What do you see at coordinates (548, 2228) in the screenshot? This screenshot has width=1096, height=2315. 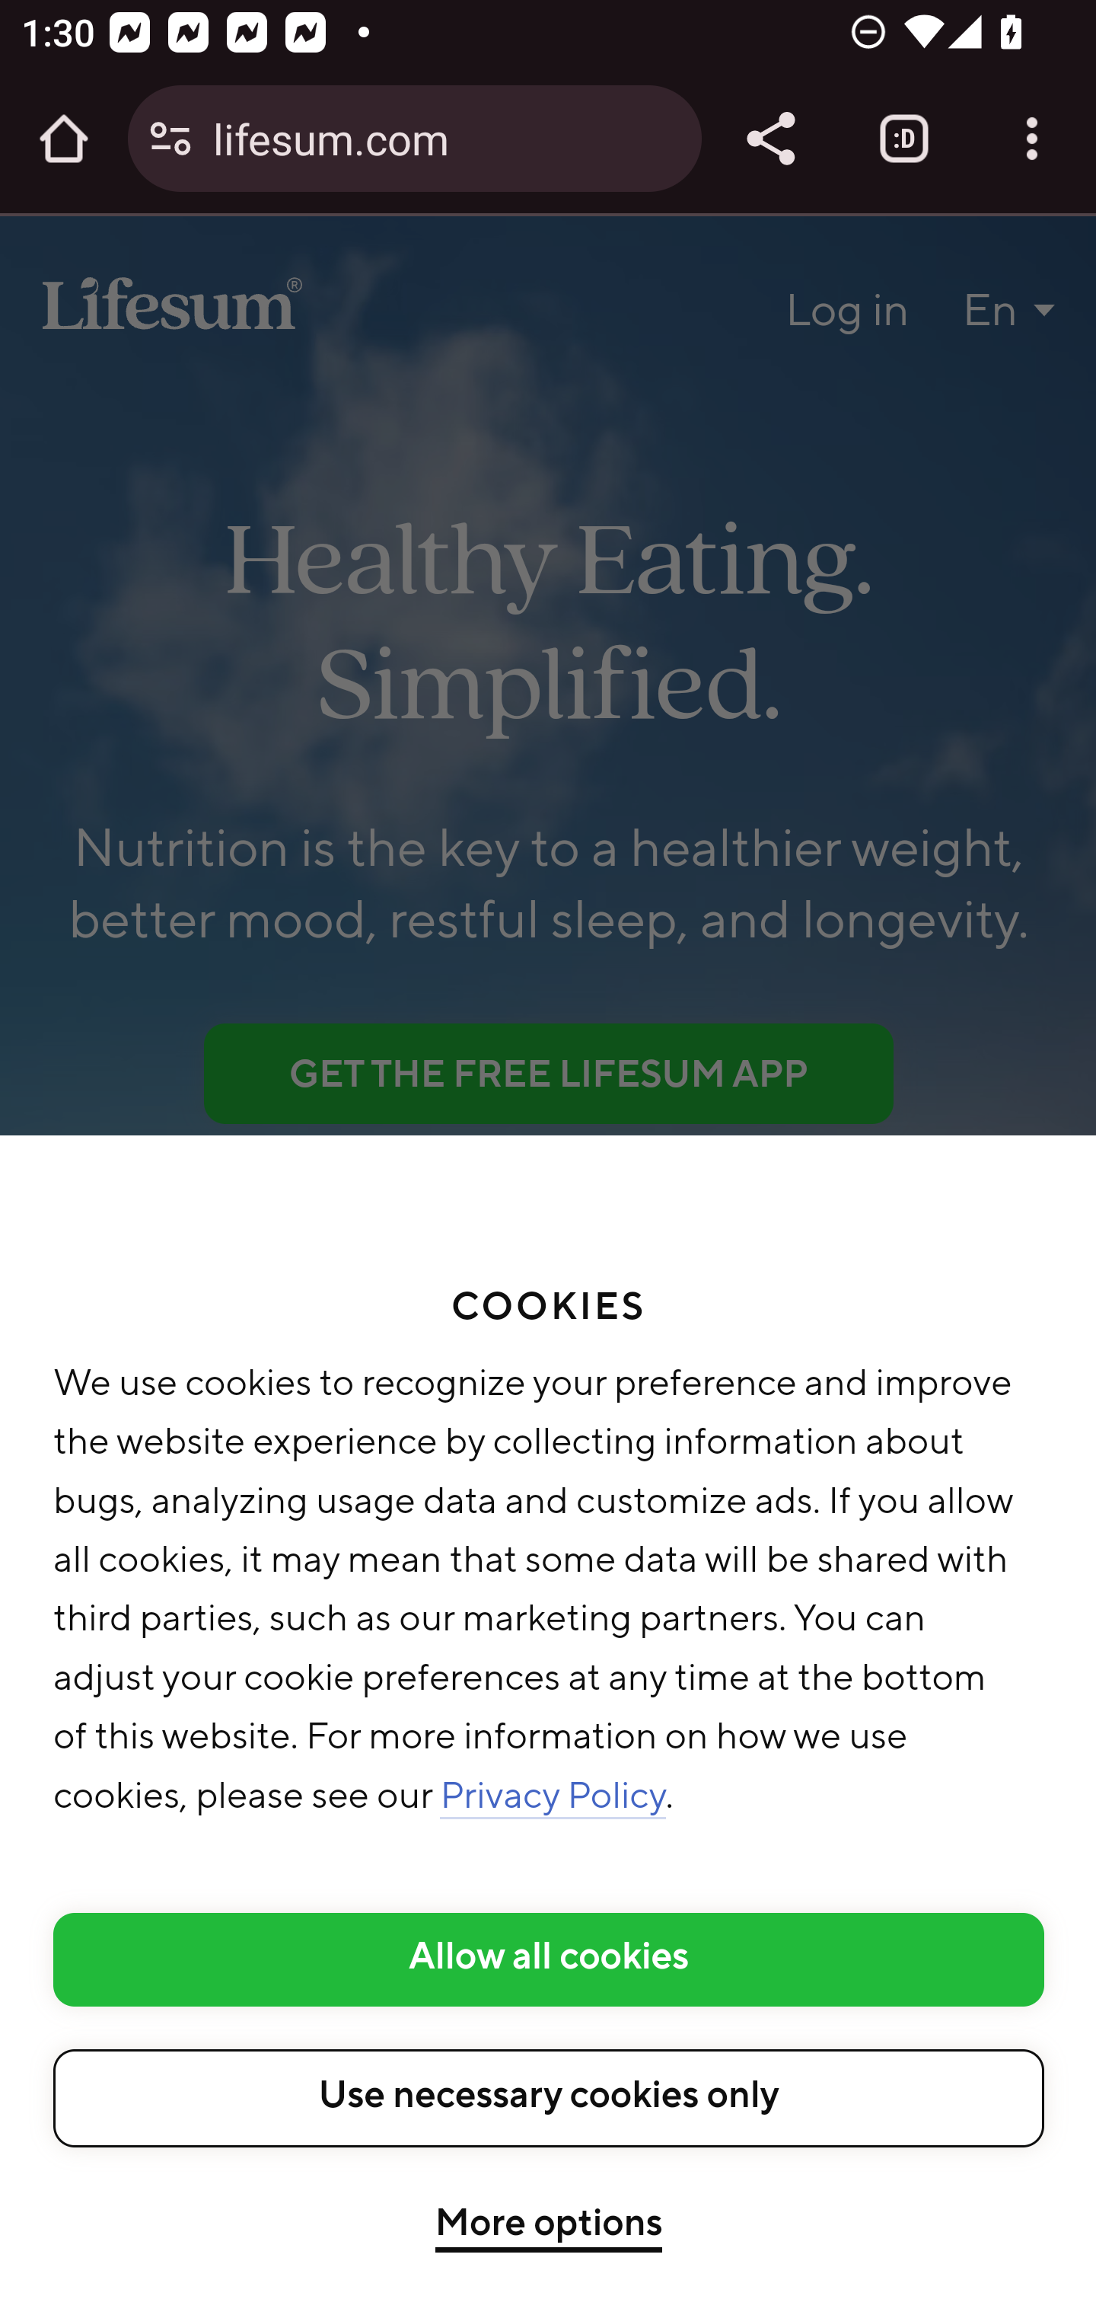 I see `More options` at bounding box center [548, 2228].